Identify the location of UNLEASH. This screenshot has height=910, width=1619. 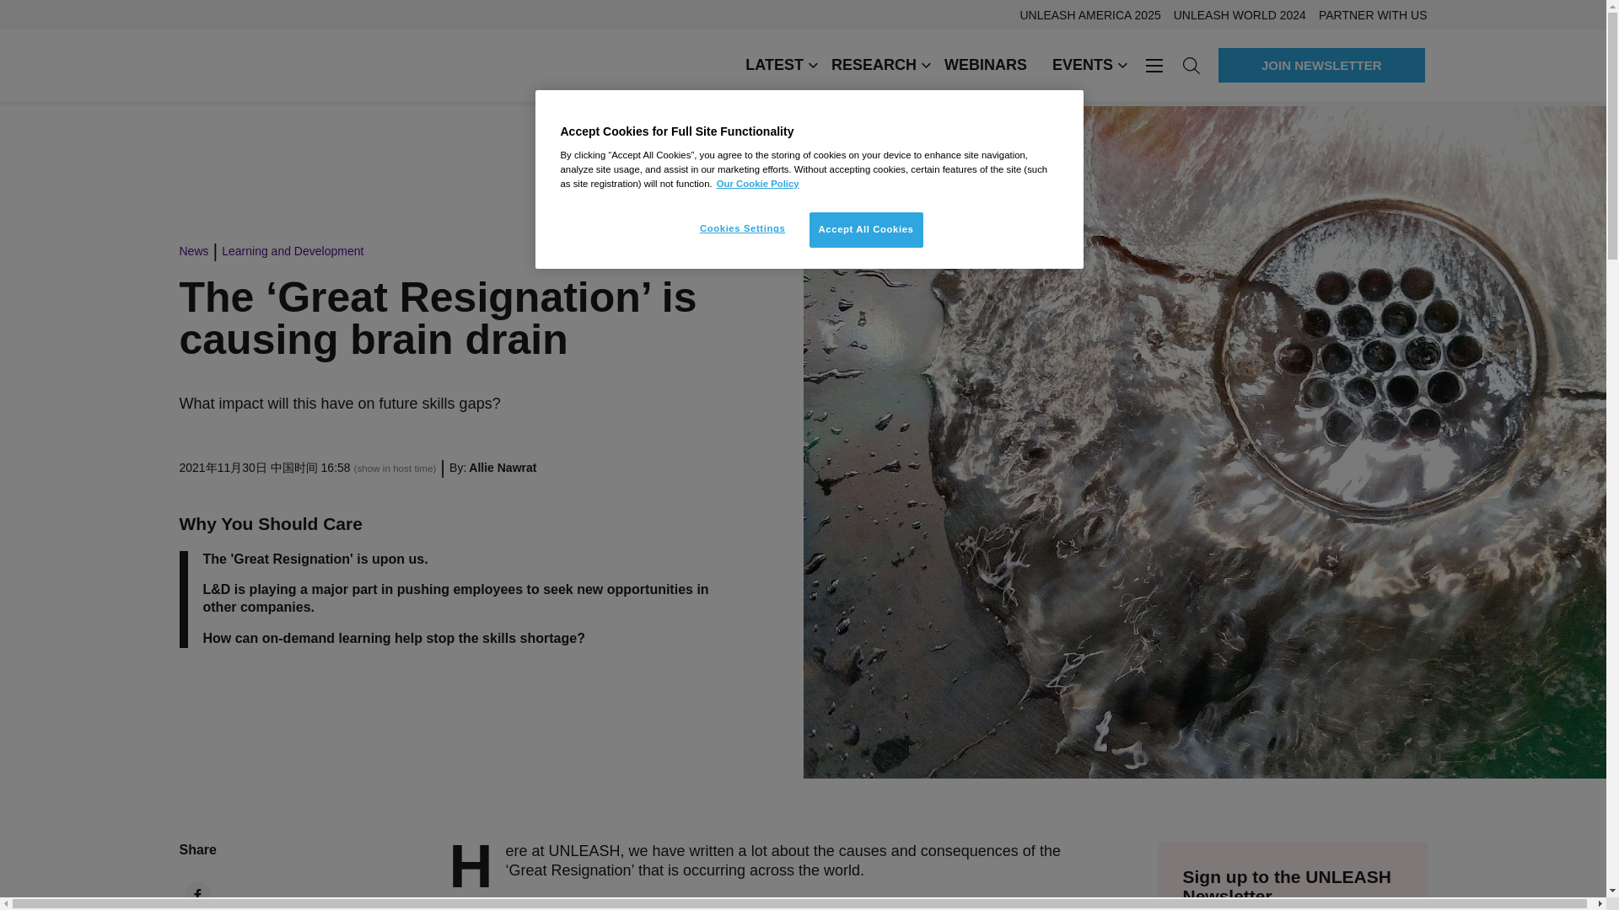
(447, 65).